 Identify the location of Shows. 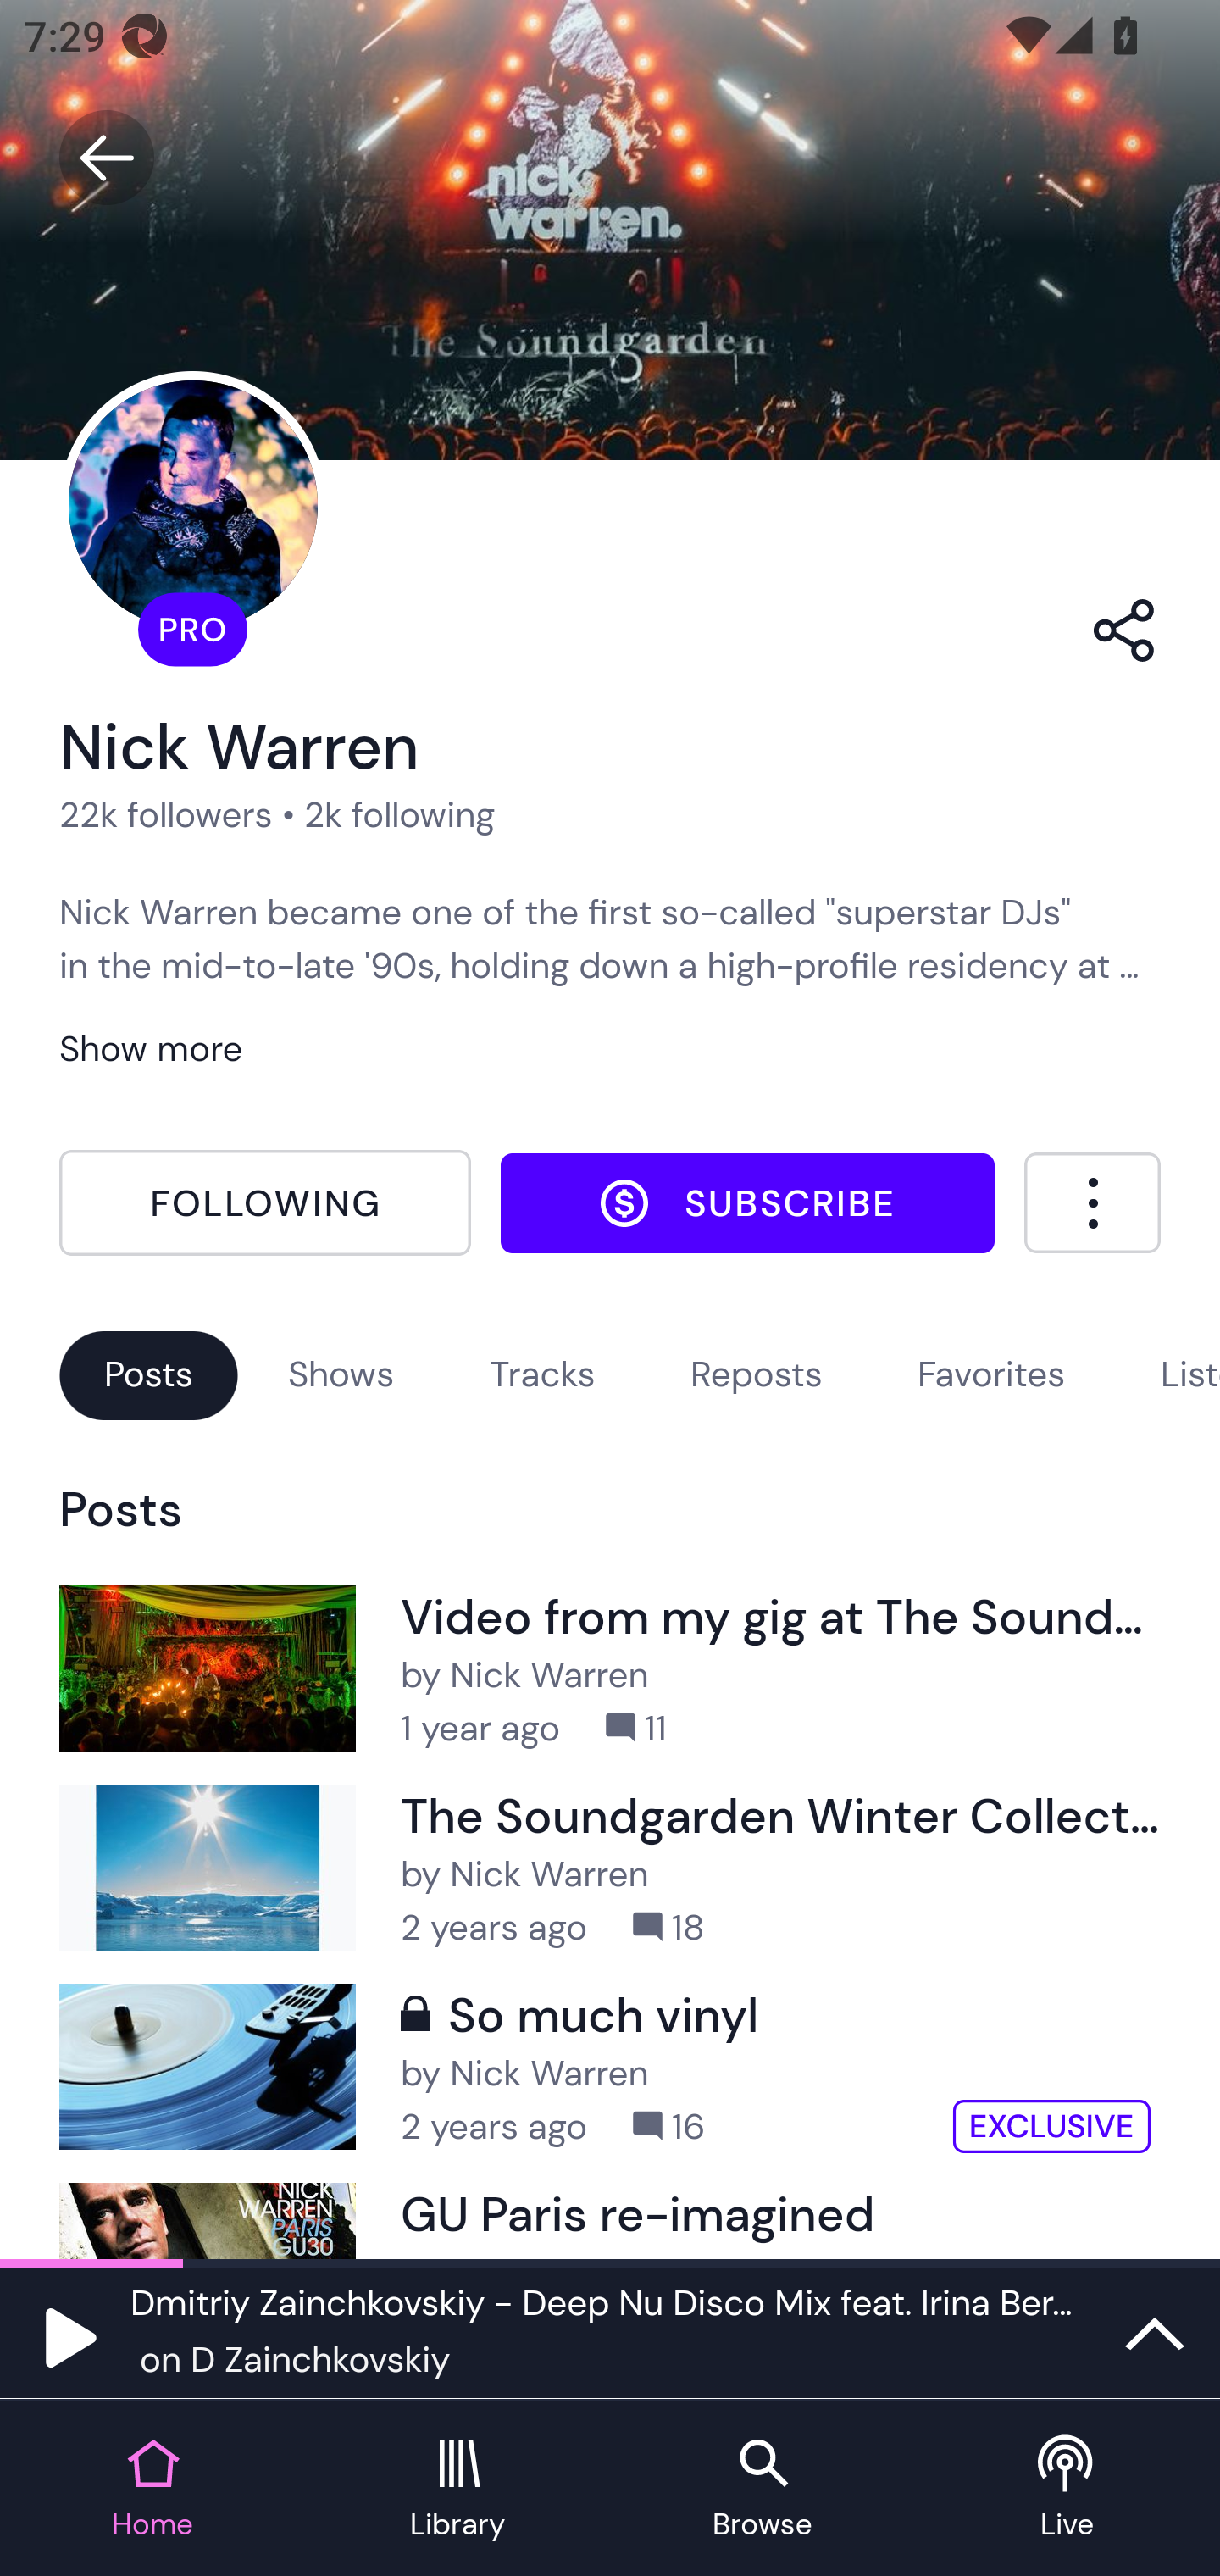
(341, 1374).